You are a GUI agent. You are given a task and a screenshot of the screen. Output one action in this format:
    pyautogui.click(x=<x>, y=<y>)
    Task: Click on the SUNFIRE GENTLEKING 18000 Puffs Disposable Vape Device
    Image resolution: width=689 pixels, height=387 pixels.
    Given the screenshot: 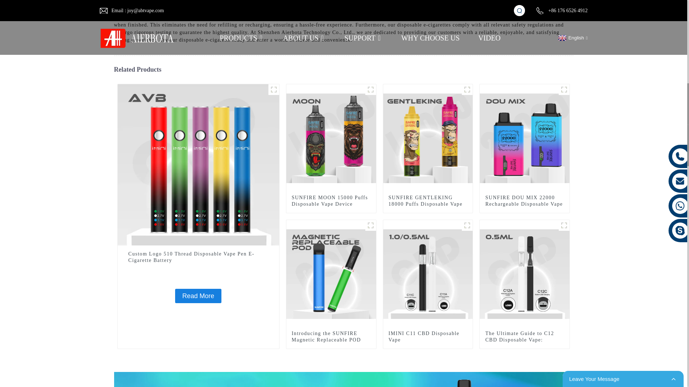 What is the action you would take?
    pyautogui.click(x=428, y=138)
    